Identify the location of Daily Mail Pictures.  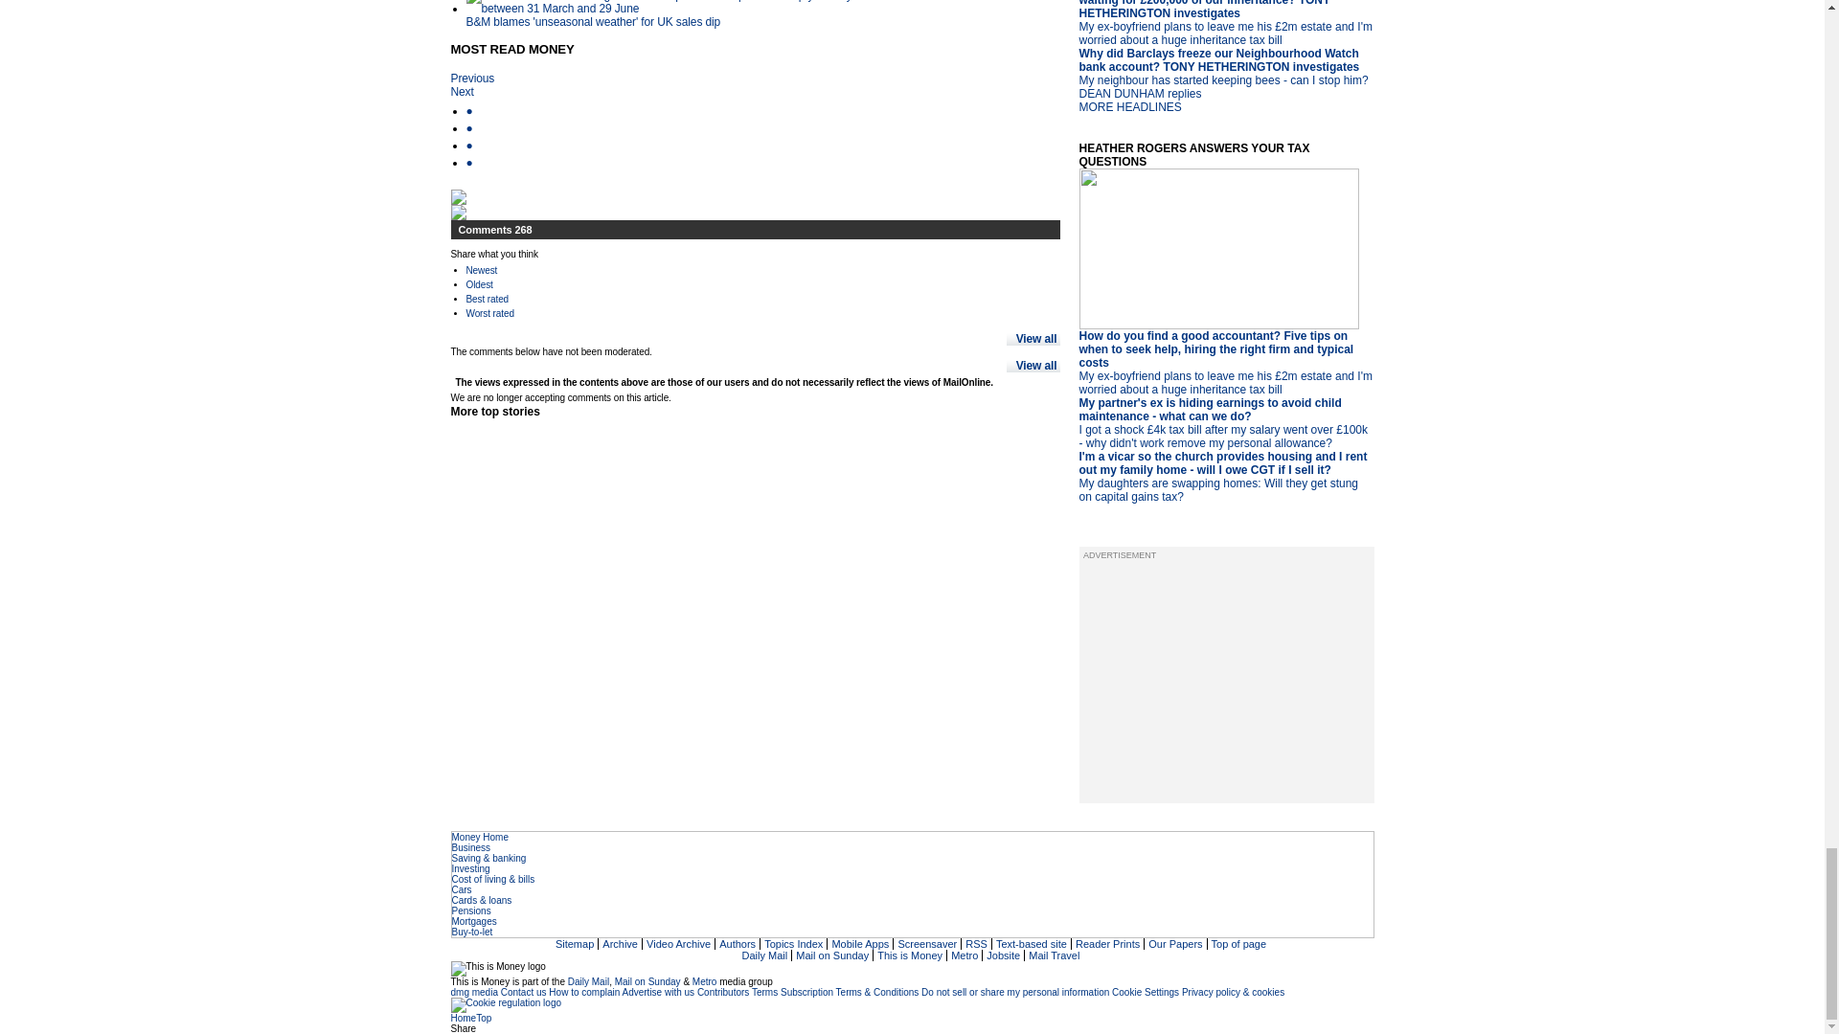
(1109, 944).